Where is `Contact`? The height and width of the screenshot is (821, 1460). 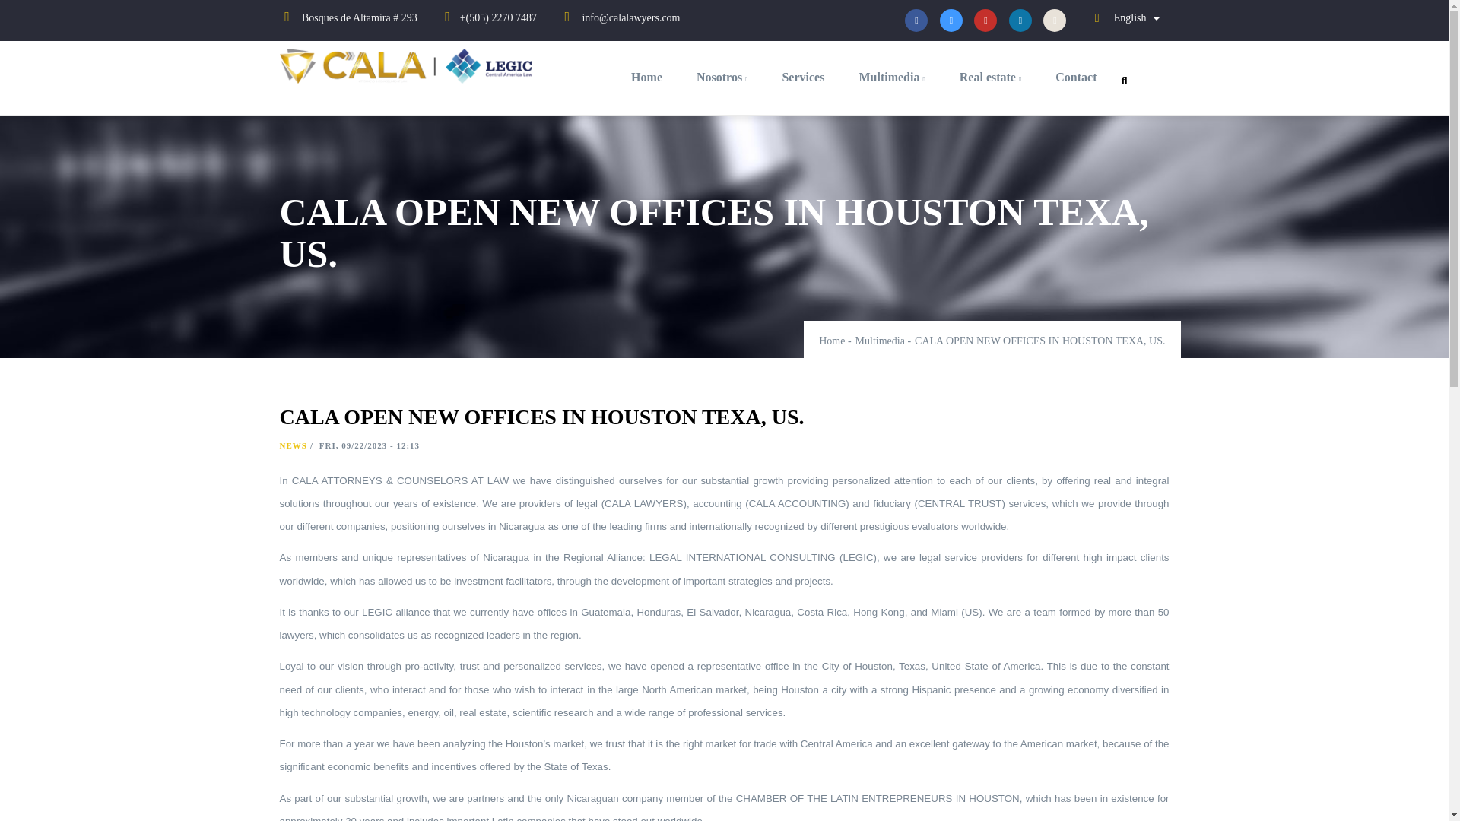
Contact is located at coordinates (1075, 78).